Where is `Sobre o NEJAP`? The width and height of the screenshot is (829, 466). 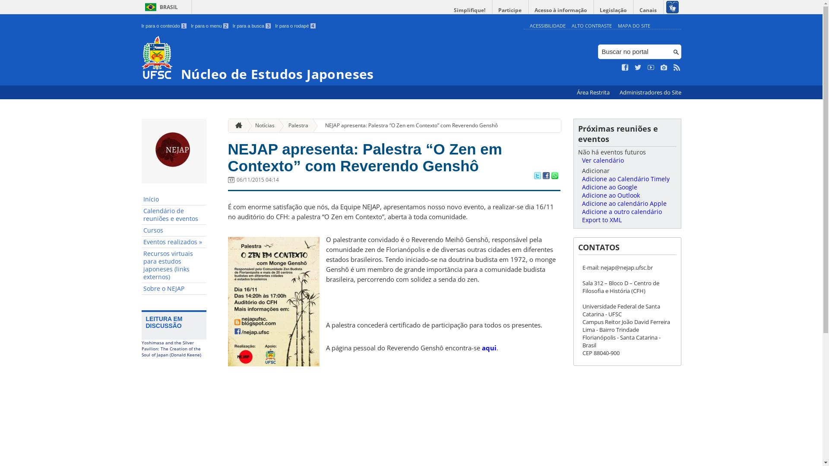
Sobre o NEJAP is located at coordinates (174, 289).